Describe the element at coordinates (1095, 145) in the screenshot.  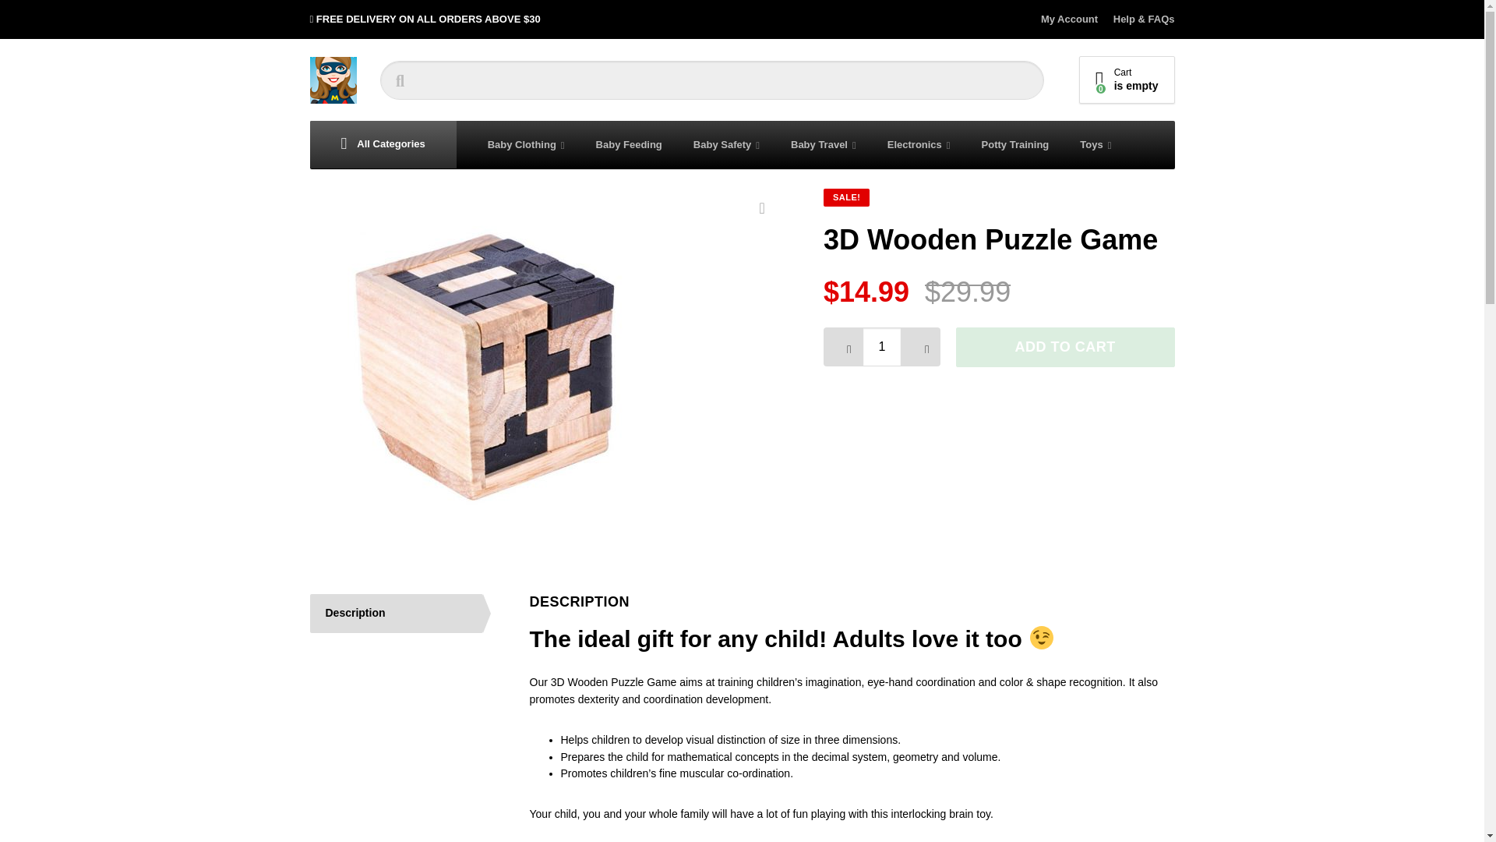
I see `Toys` at that location.